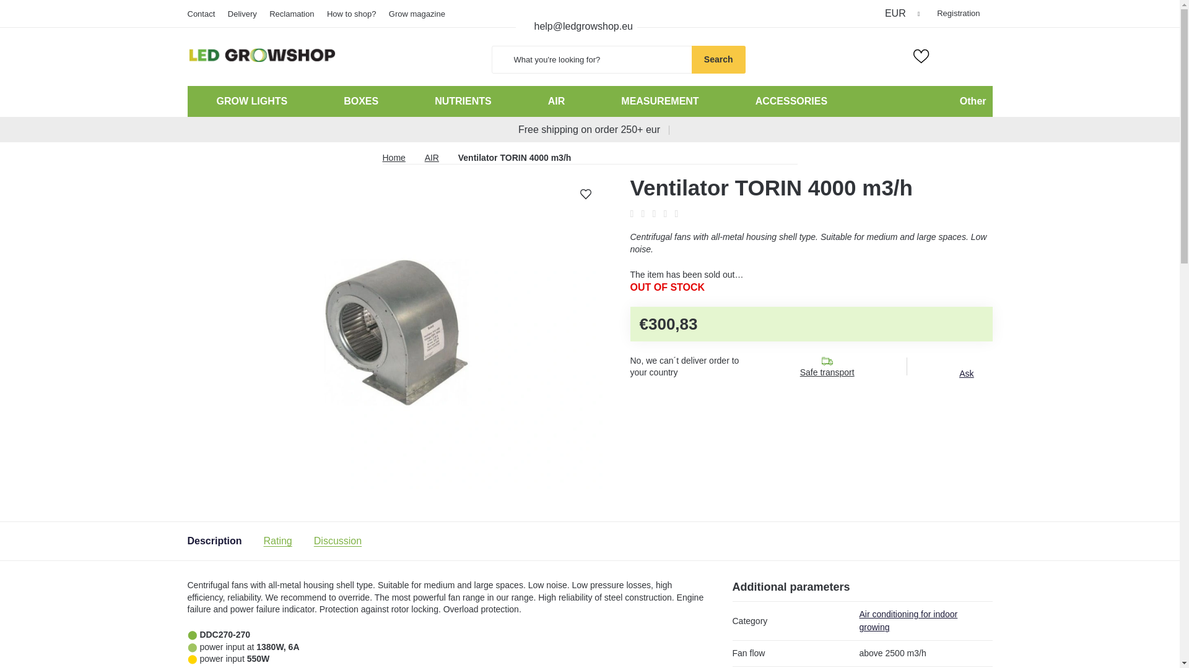 Image resolution: width=1189 pixels, height=668 pixels. Describe the element at coordinates (352, 14) in the screenshot. I see `How to shop?` at that location.